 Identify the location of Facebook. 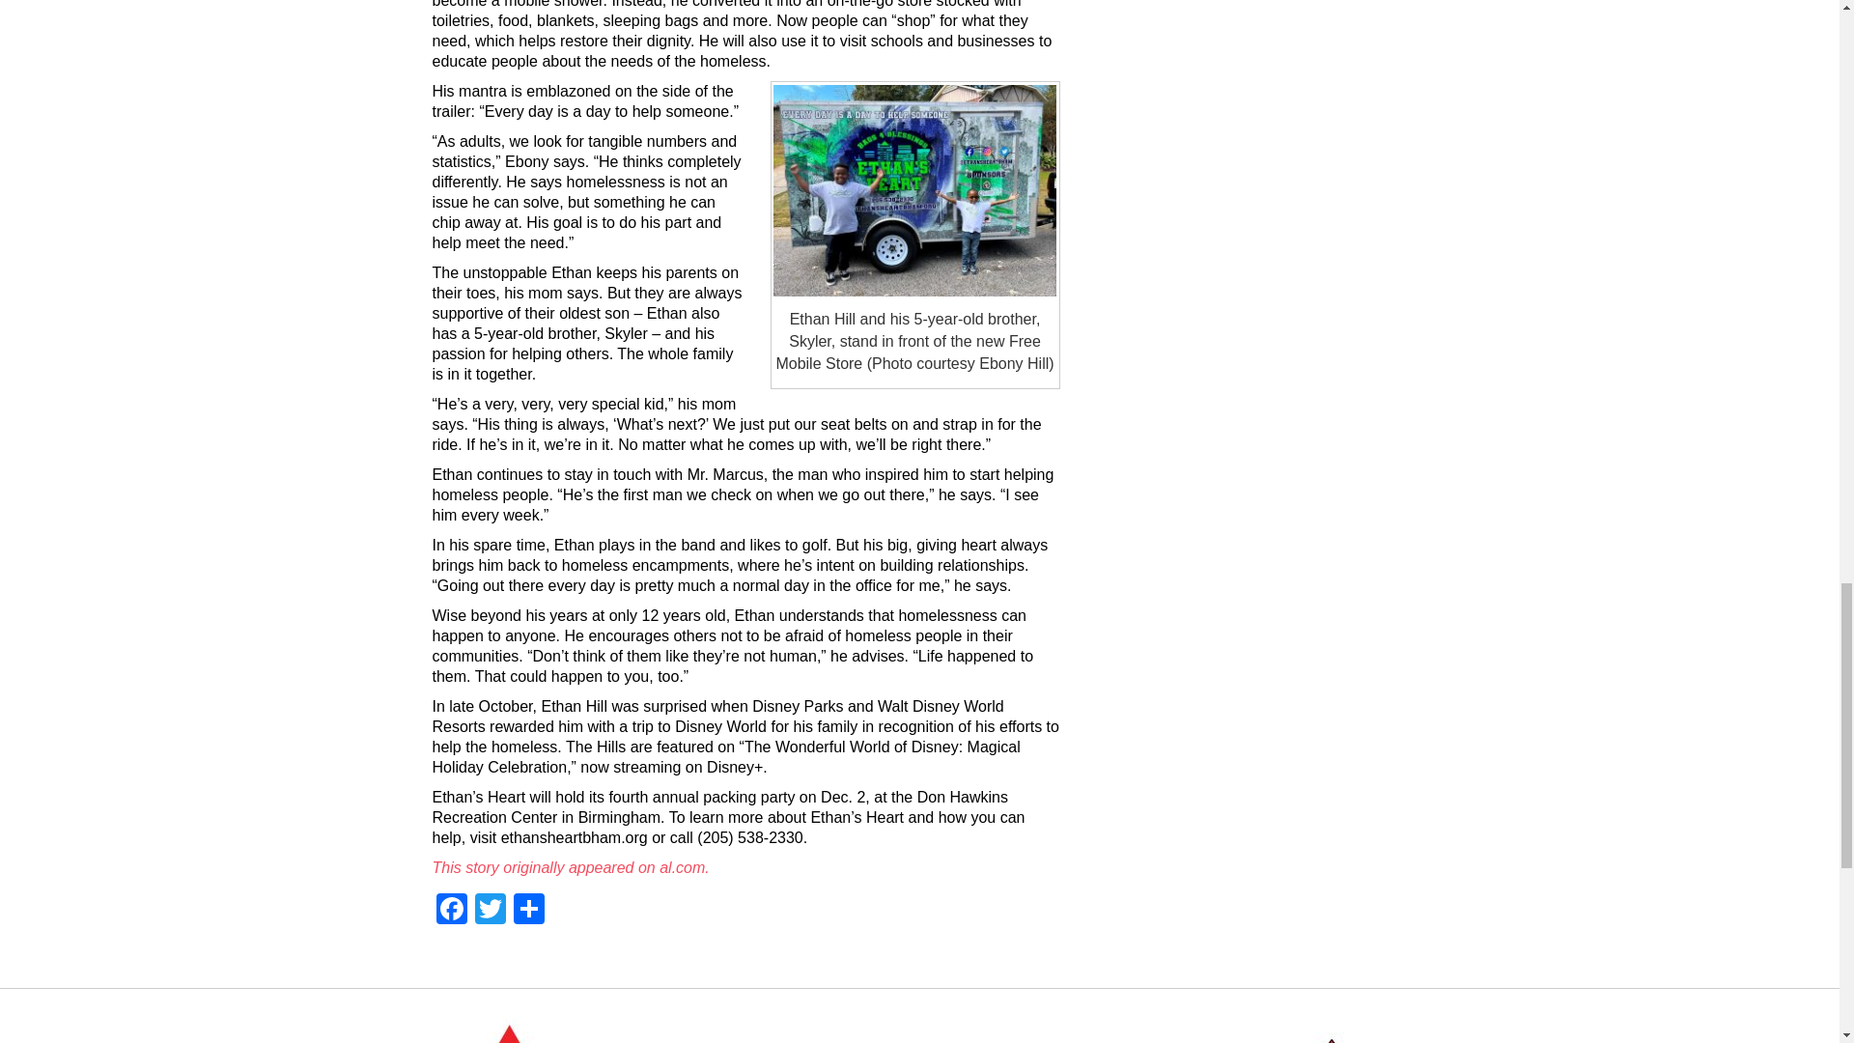
(451, 911).